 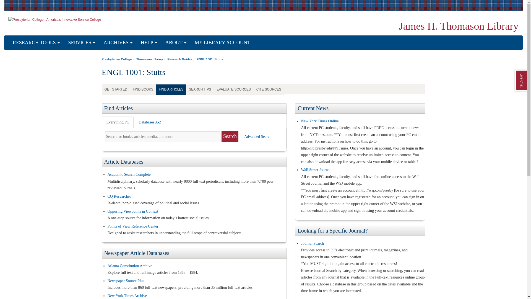 I want to click on Thomason Library, so click(x=150, y=59).